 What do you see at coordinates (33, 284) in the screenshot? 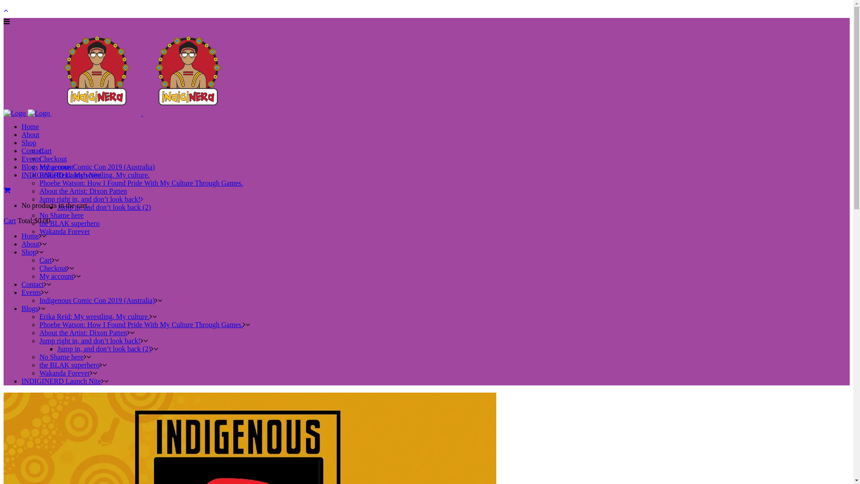
I see `Contact` at bounding box center [33, 284].